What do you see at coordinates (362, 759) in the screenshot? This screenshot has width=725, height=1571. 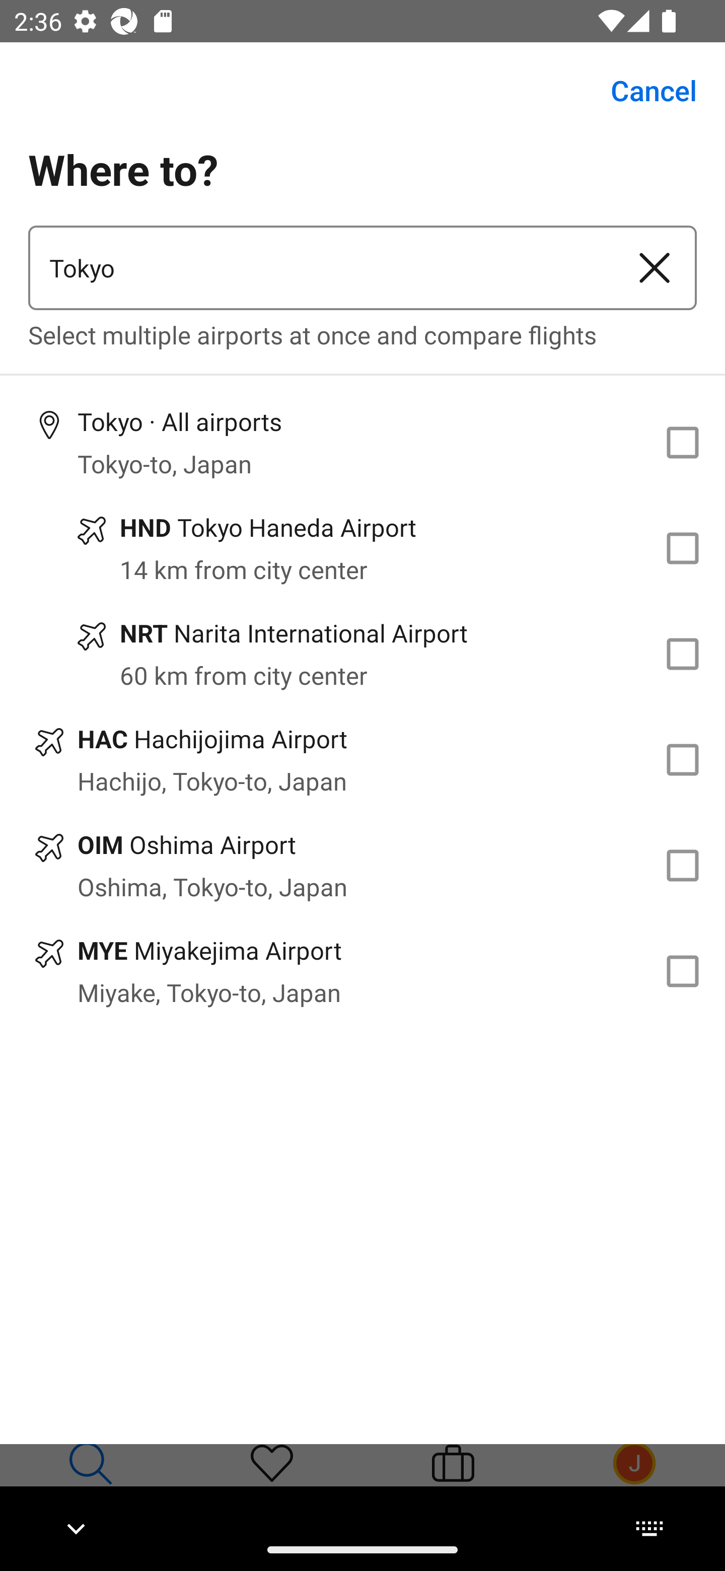 I see `HAC Hachijojima Airport Hachijo, Tokyo-to, Japan` at bounding box center [362, 759].